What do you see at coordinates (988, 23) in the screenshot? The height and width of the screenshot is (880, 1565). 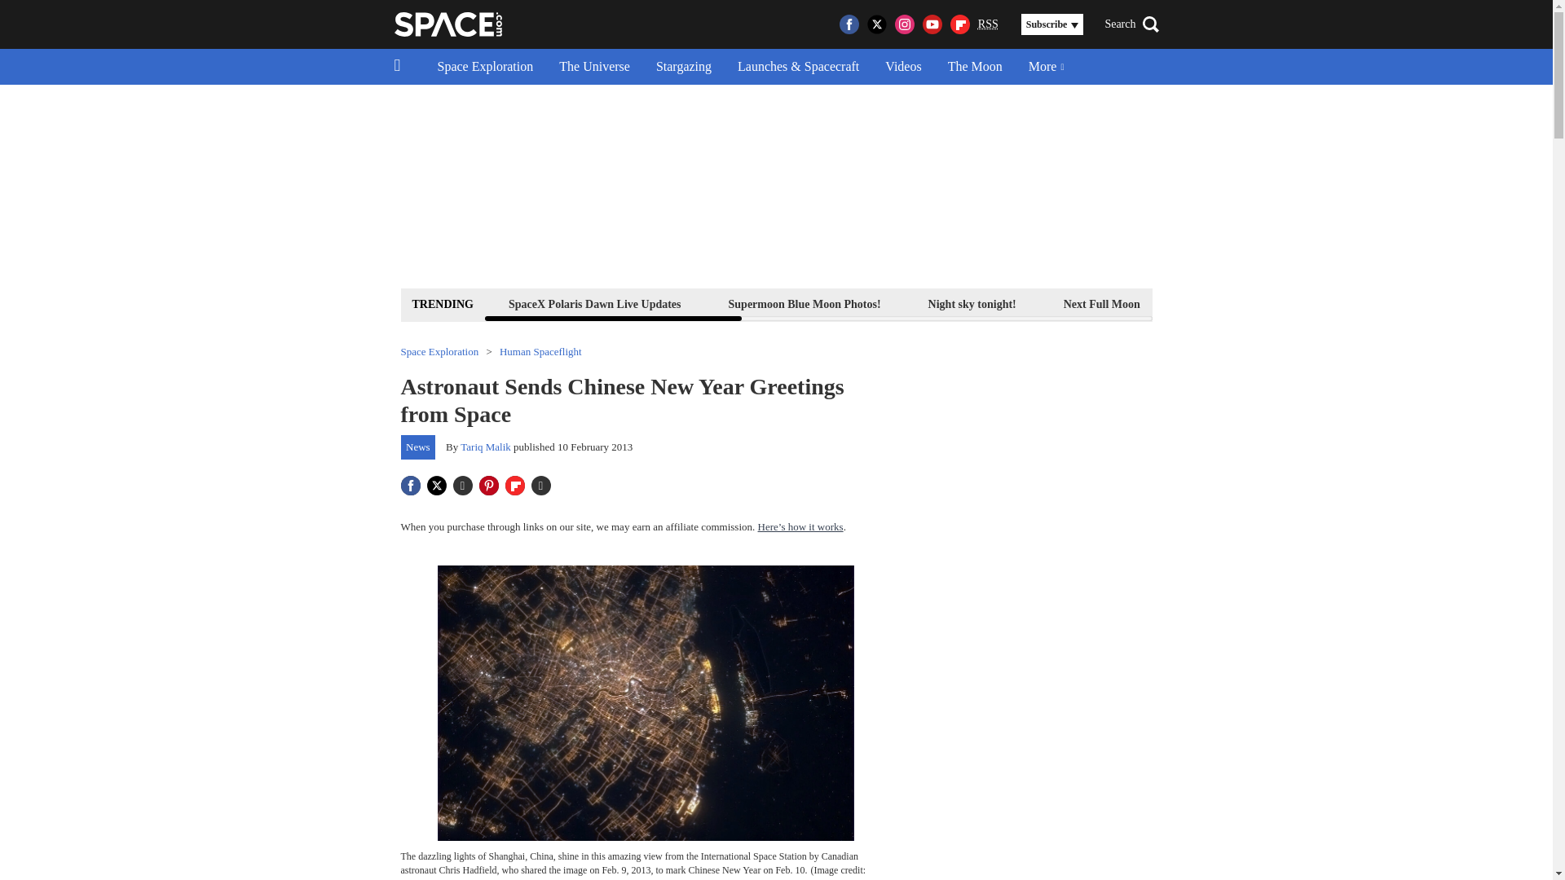 I see `Really Simple Syndication` at bounding box center [988, 23].